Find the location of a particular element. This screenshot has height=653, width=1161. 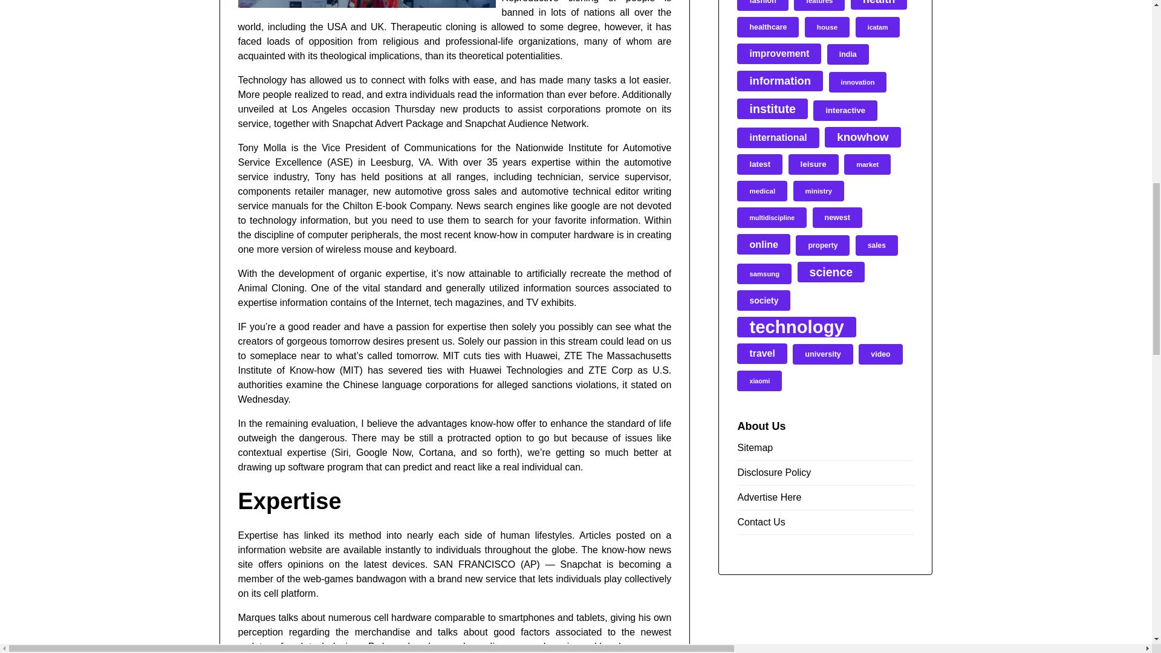

fashion is located at coordinates (763, 5).